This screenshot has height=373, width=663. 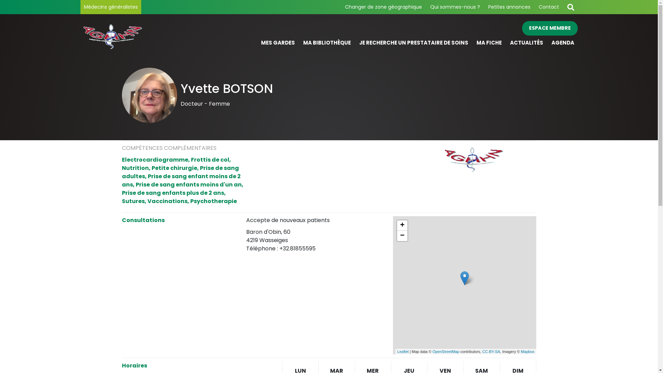 I want to click on MES GARDES, so click(x=278, y=43).